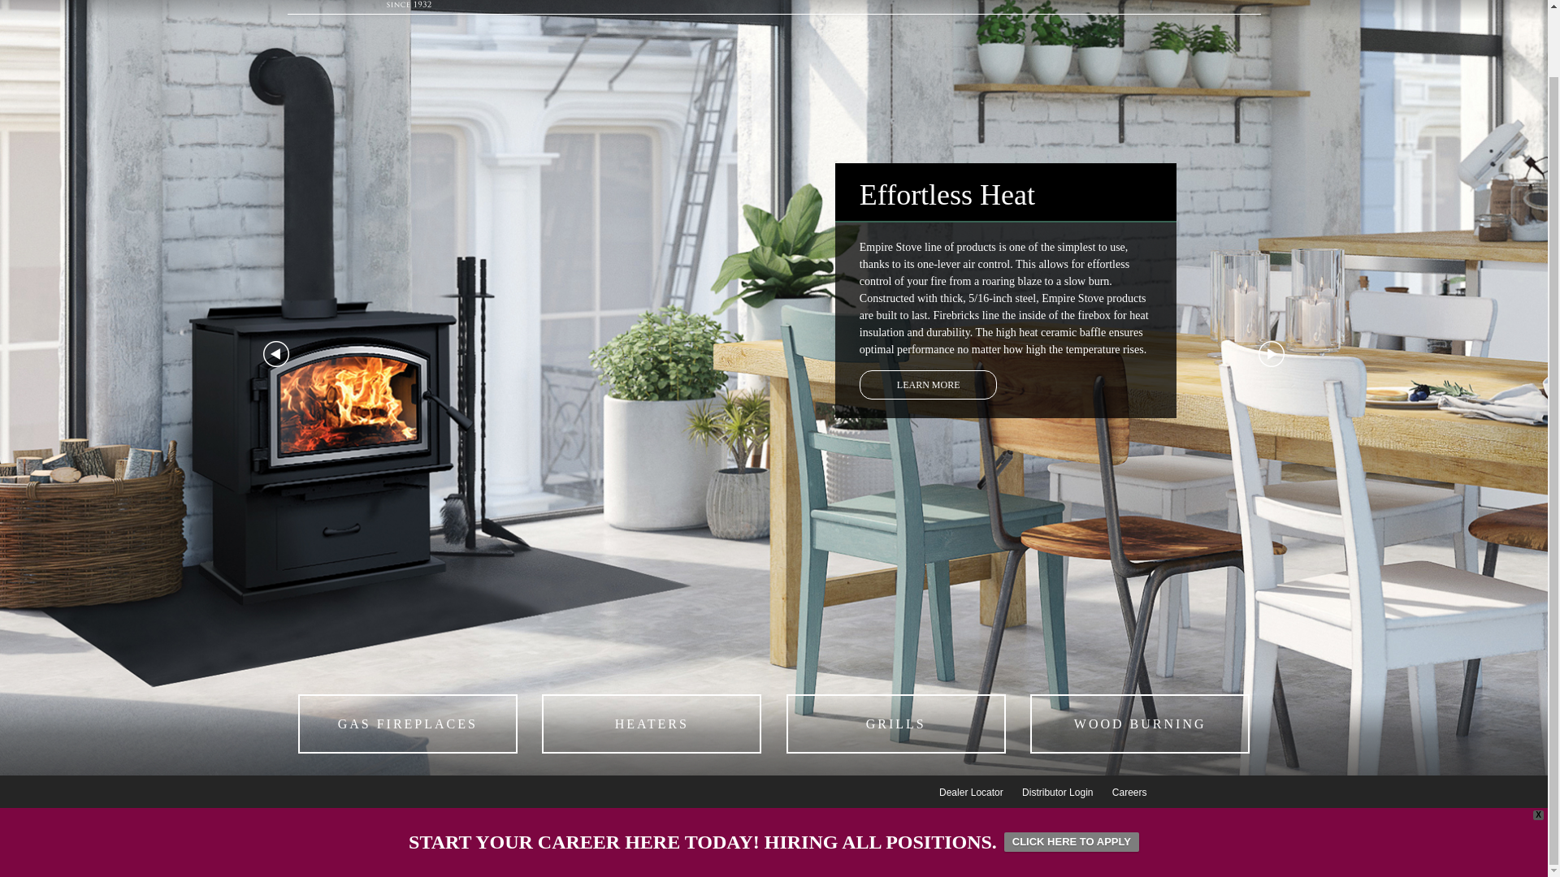  I want to click on Empire Comfort Systems, so click(408, 5).